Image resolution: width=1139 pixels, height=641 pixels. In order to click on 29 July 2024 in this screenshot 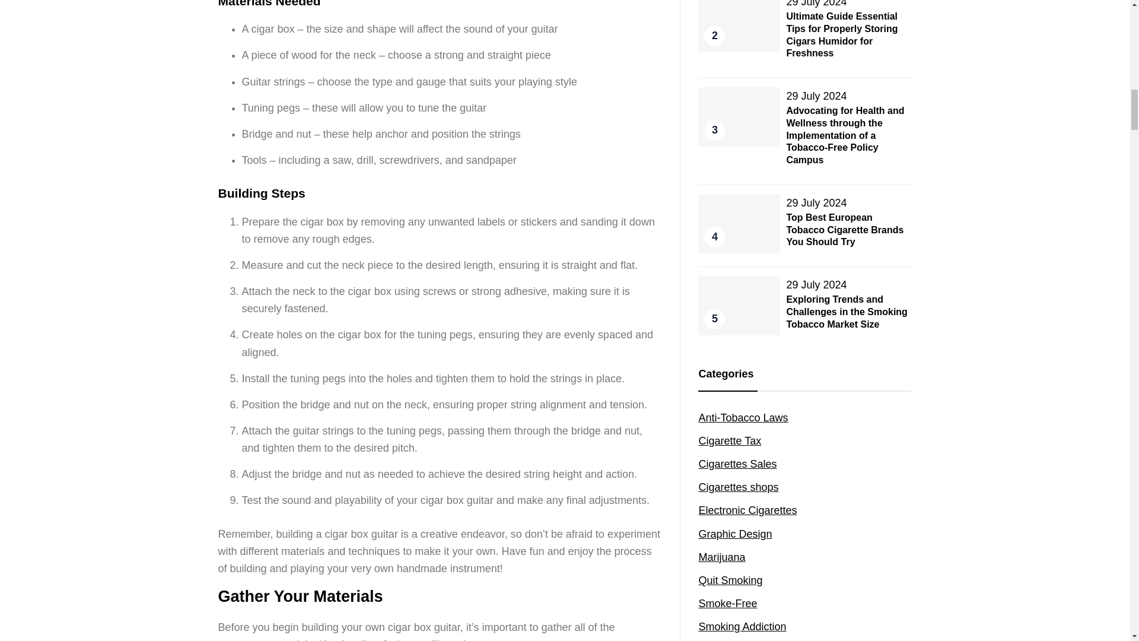, I will do `click(816, 203)`.